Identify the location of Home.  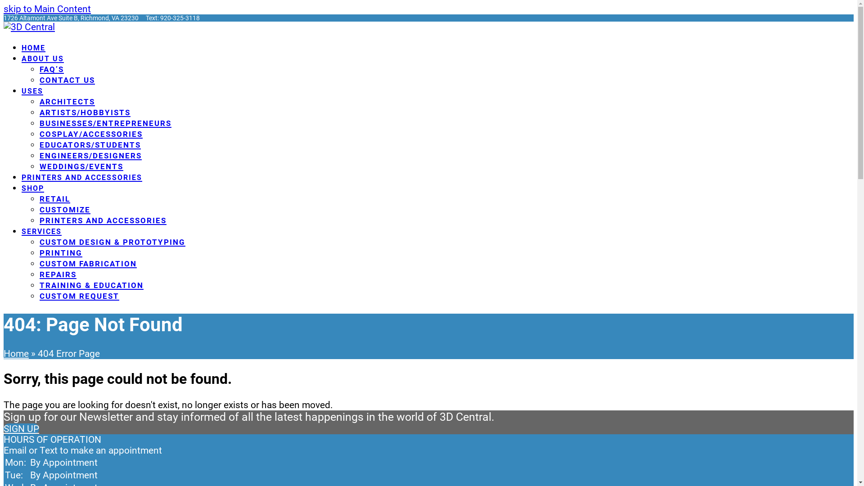
(16, 354).